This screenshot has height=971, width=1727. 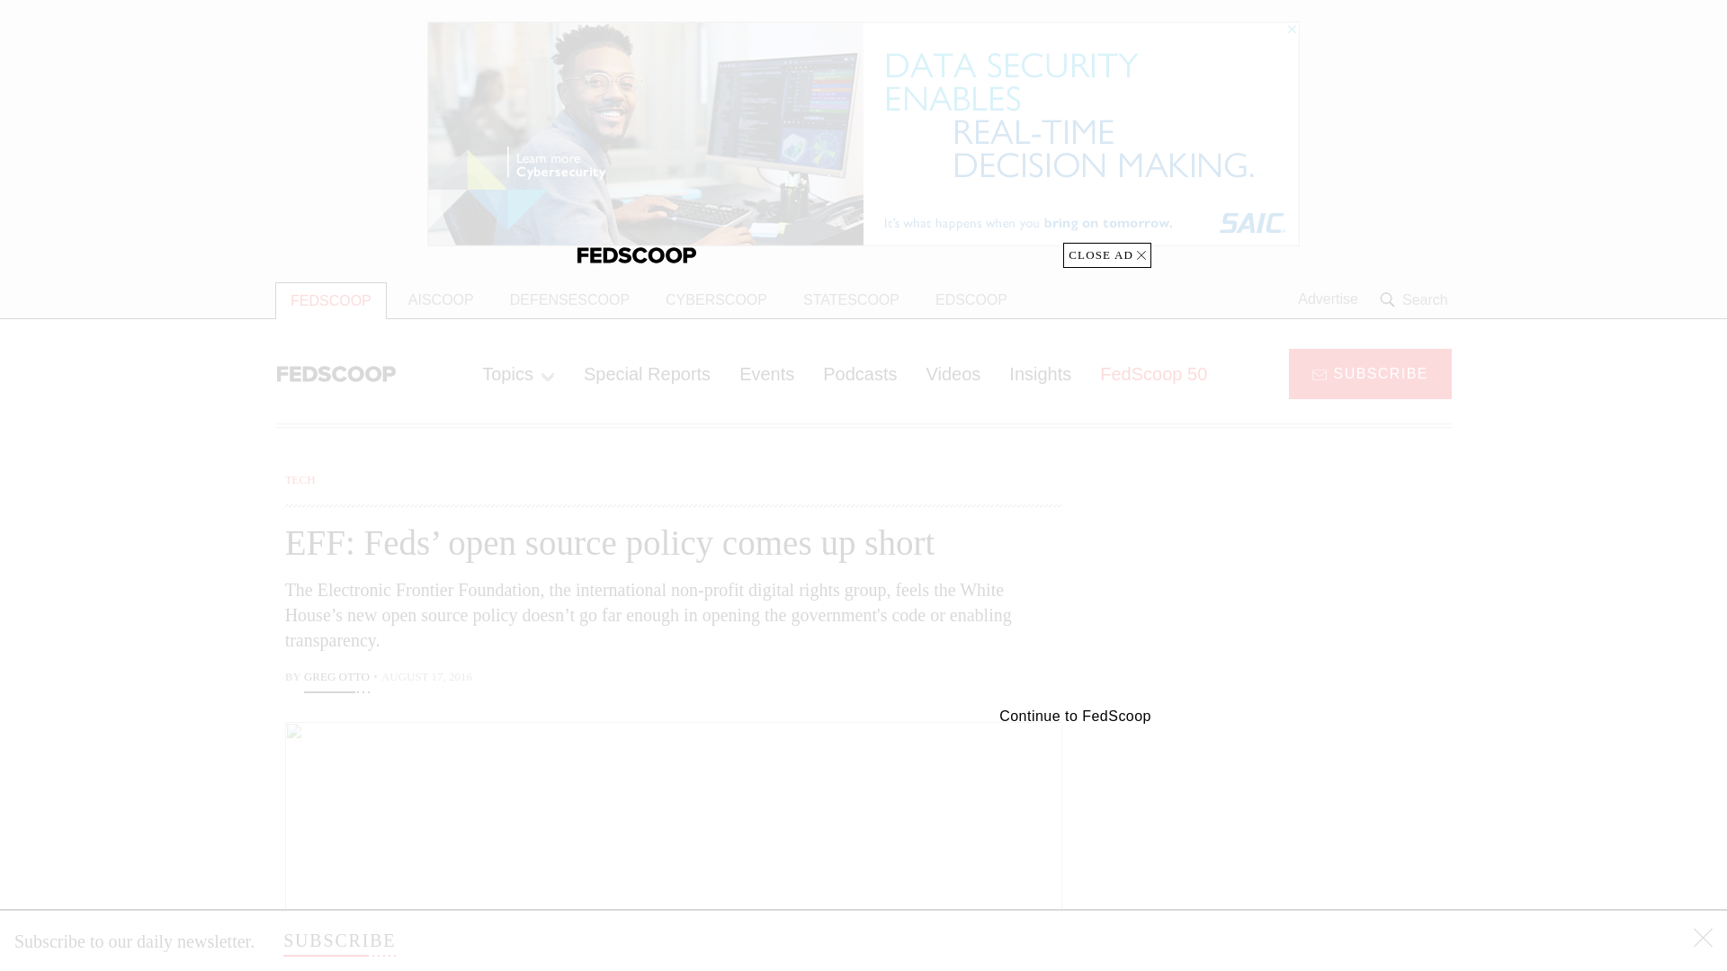 What do you see at coordinates (300, 479) in the screenshot?
I see `TECH` at bounding box center [300, 479].